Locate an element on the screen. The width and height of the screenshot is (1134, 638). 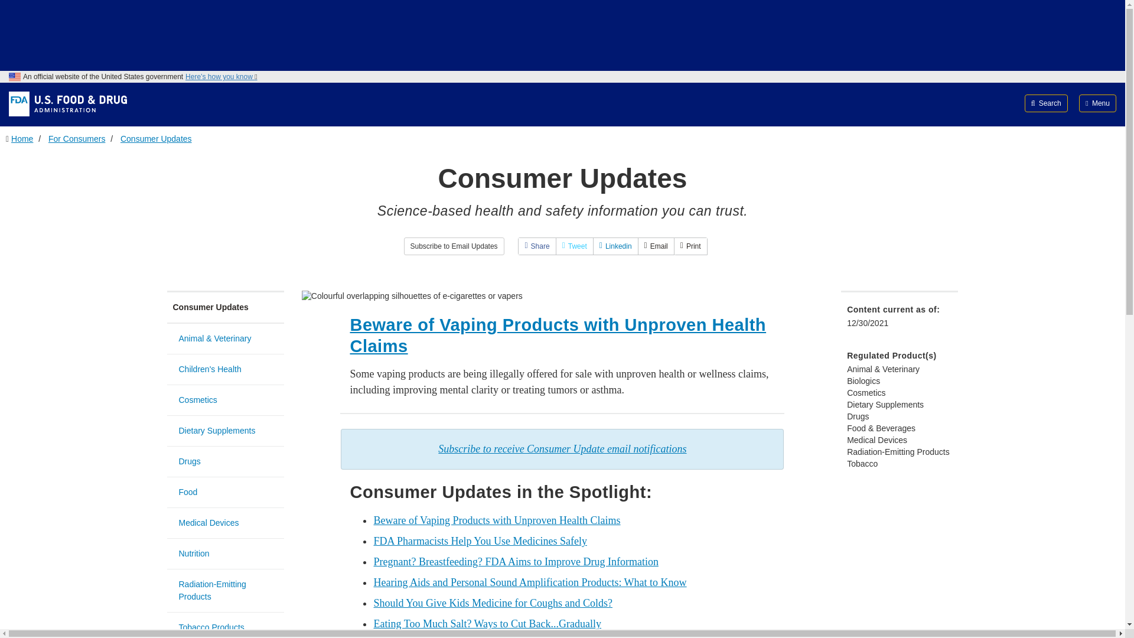
  Menu is located at coordinates (1097, 103).